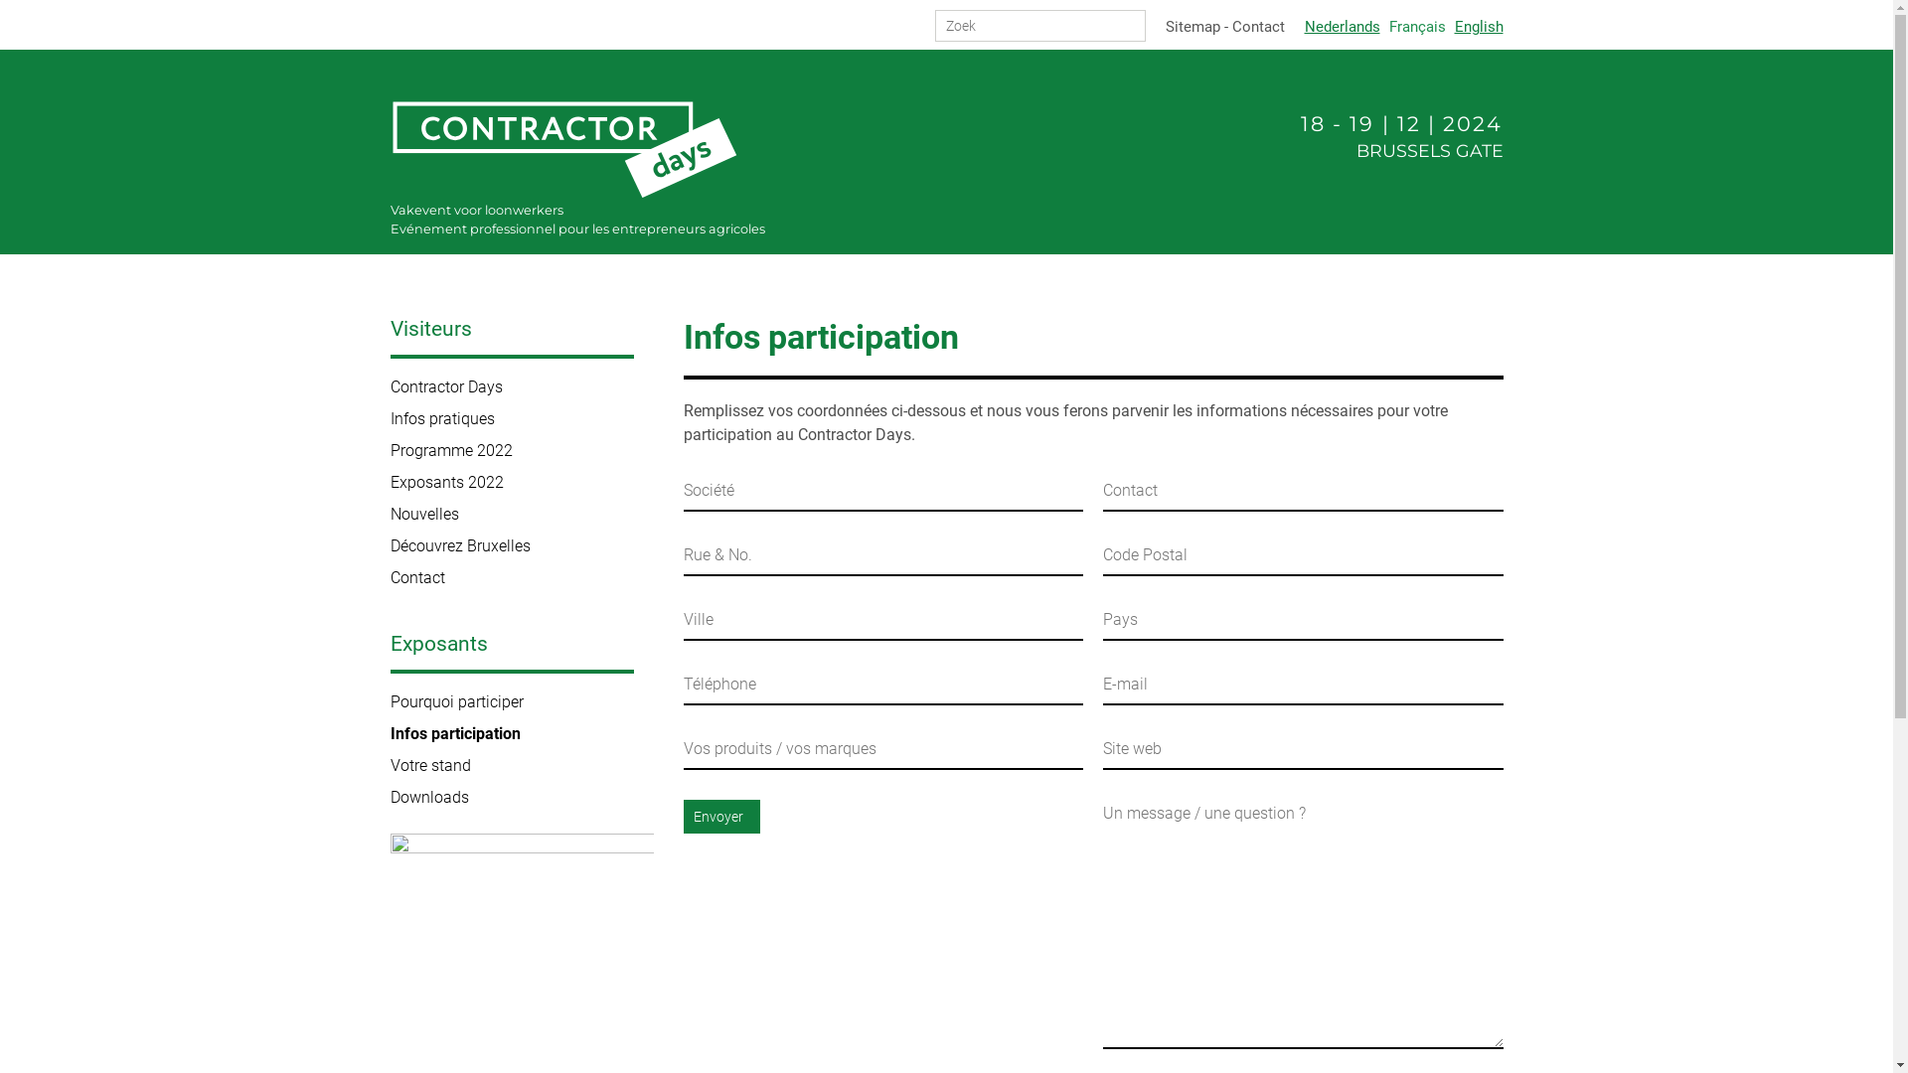 The height and width of the screenshot is (1073, 1908). I want to click on Infos participation, so click(521, 733).